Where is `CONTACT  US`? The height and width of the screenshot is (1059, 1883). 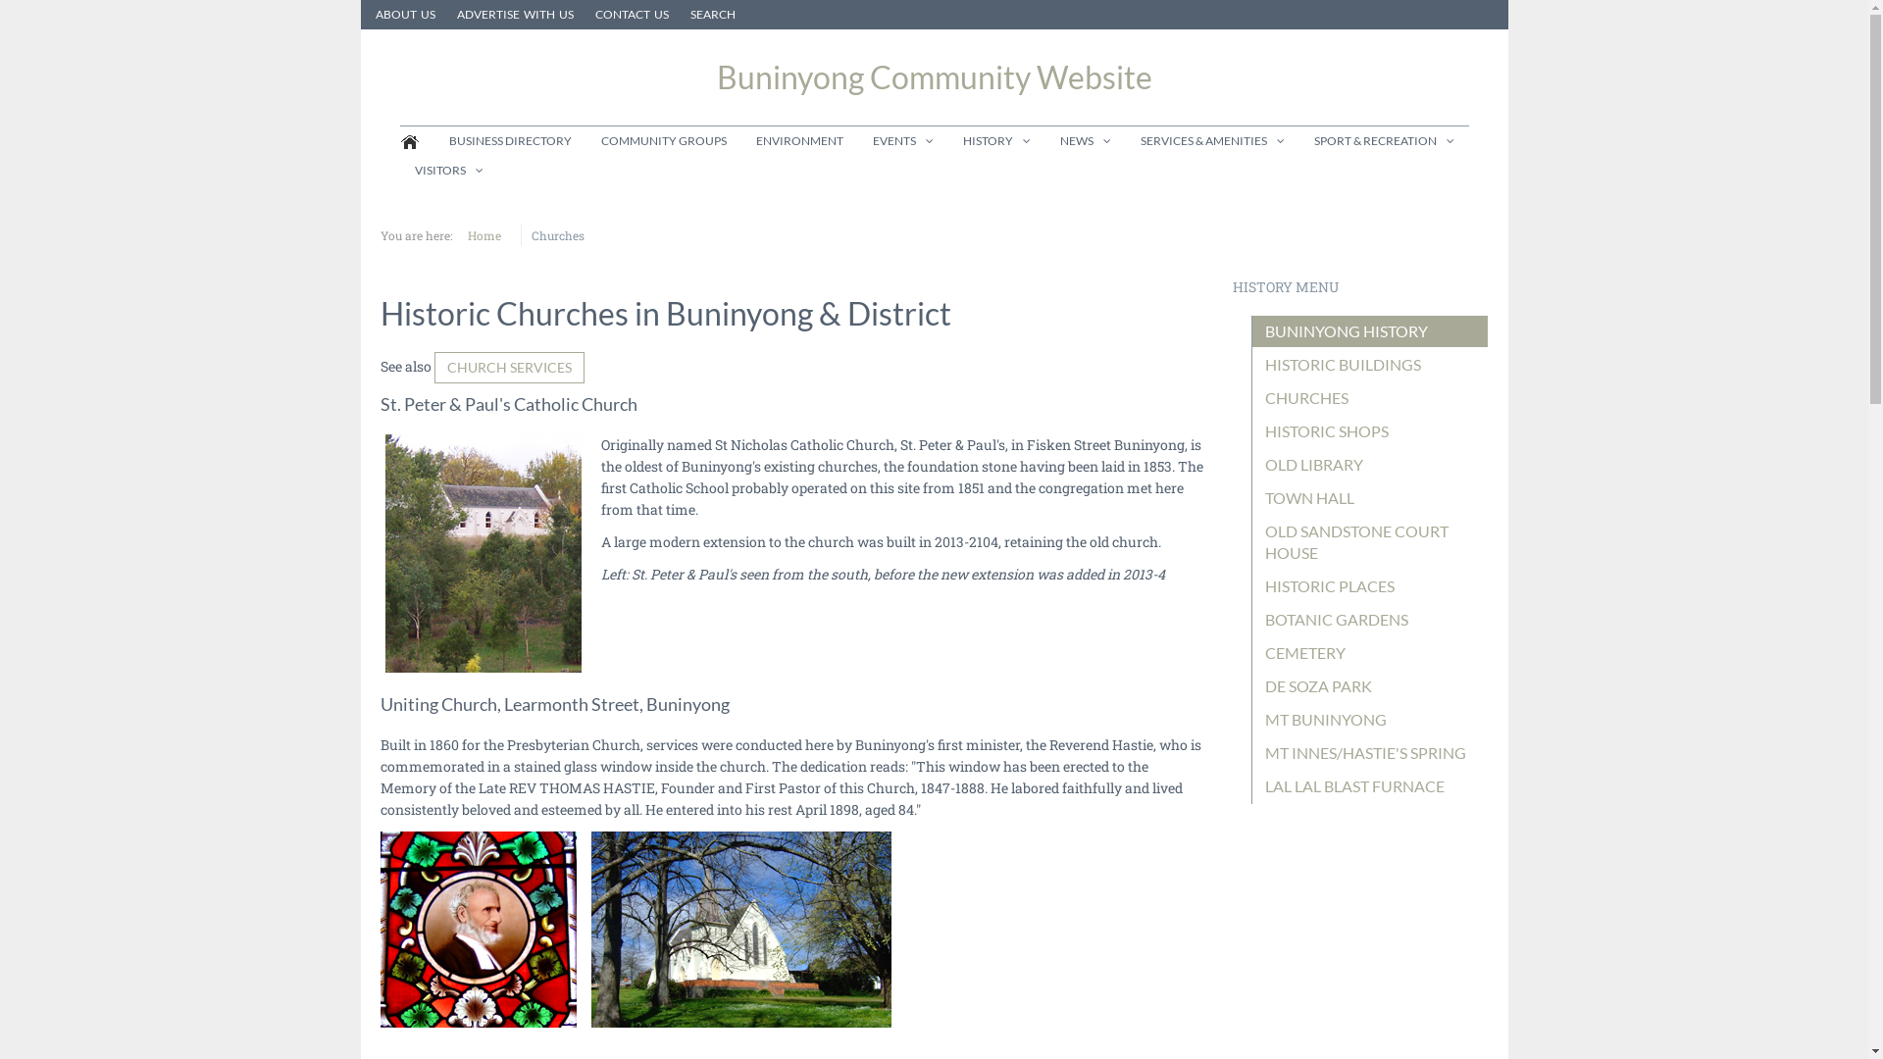
CONTACT  US is located at coordinates (632, 15).